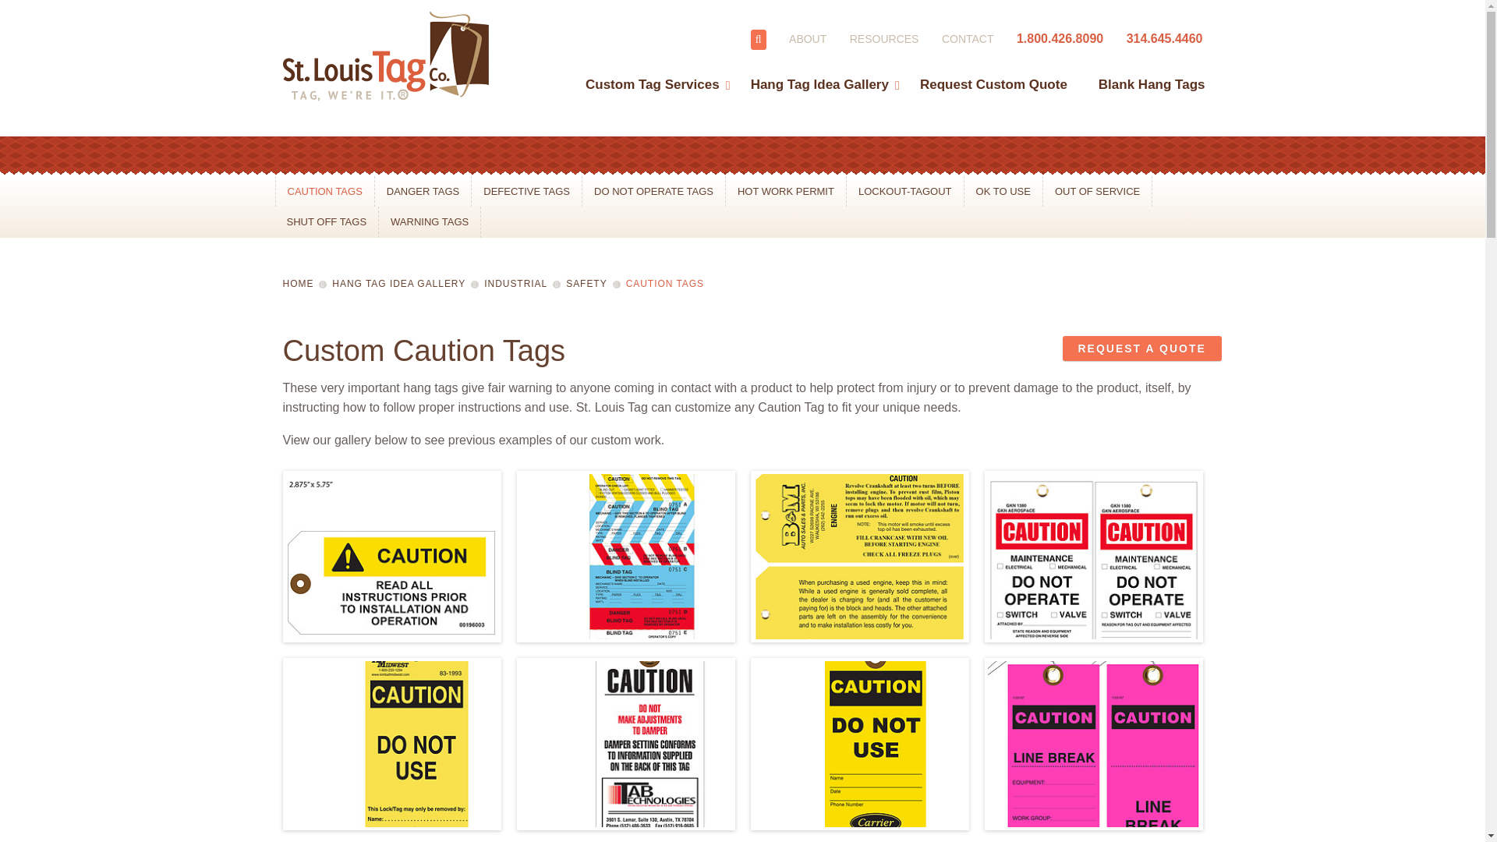 Image resolution: width=1497 pixels, height=842 pixels. Describe the element at coordinates (1060, 39) in the screenshot. I see `1.800.426.8090` at that location.